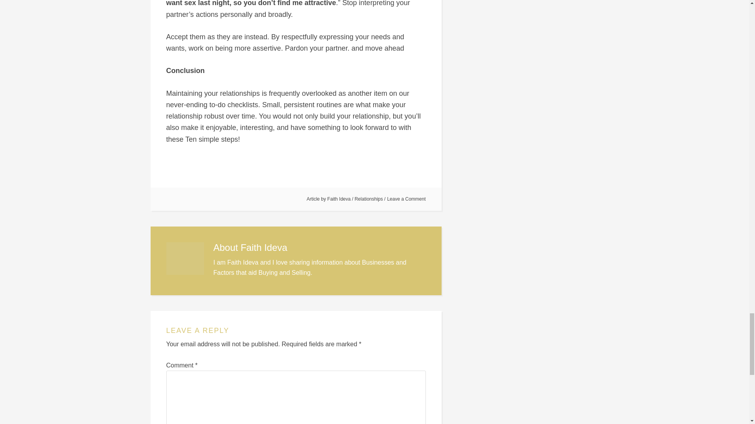 The width and height of the screenshot is (755, 424). I want to click on Leave a Comment, so click(406, 199).